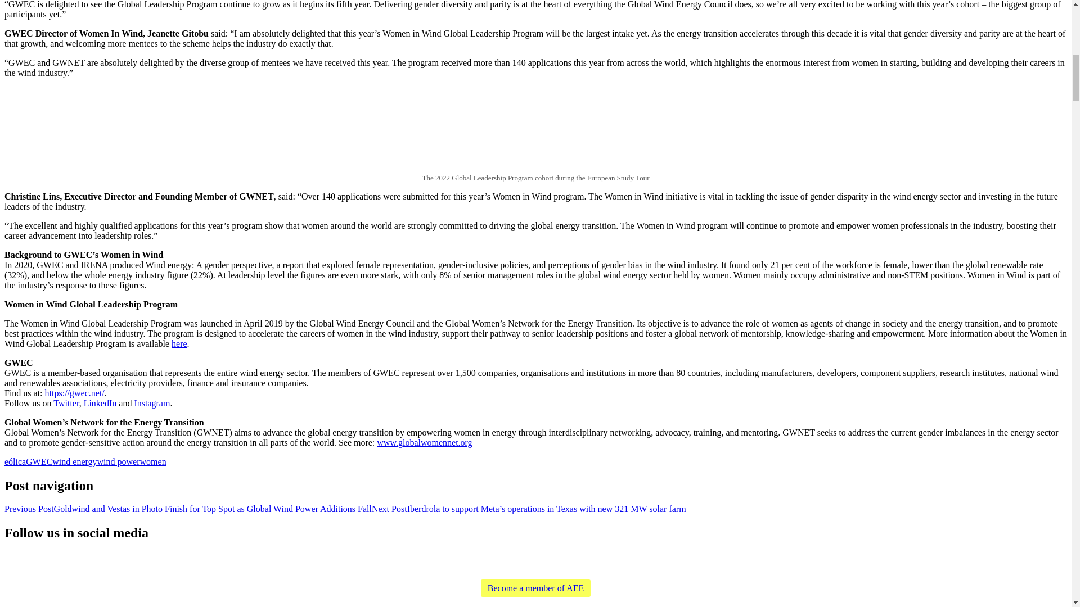  I want to click on www.globalwomennet.org, so click(424, 442).